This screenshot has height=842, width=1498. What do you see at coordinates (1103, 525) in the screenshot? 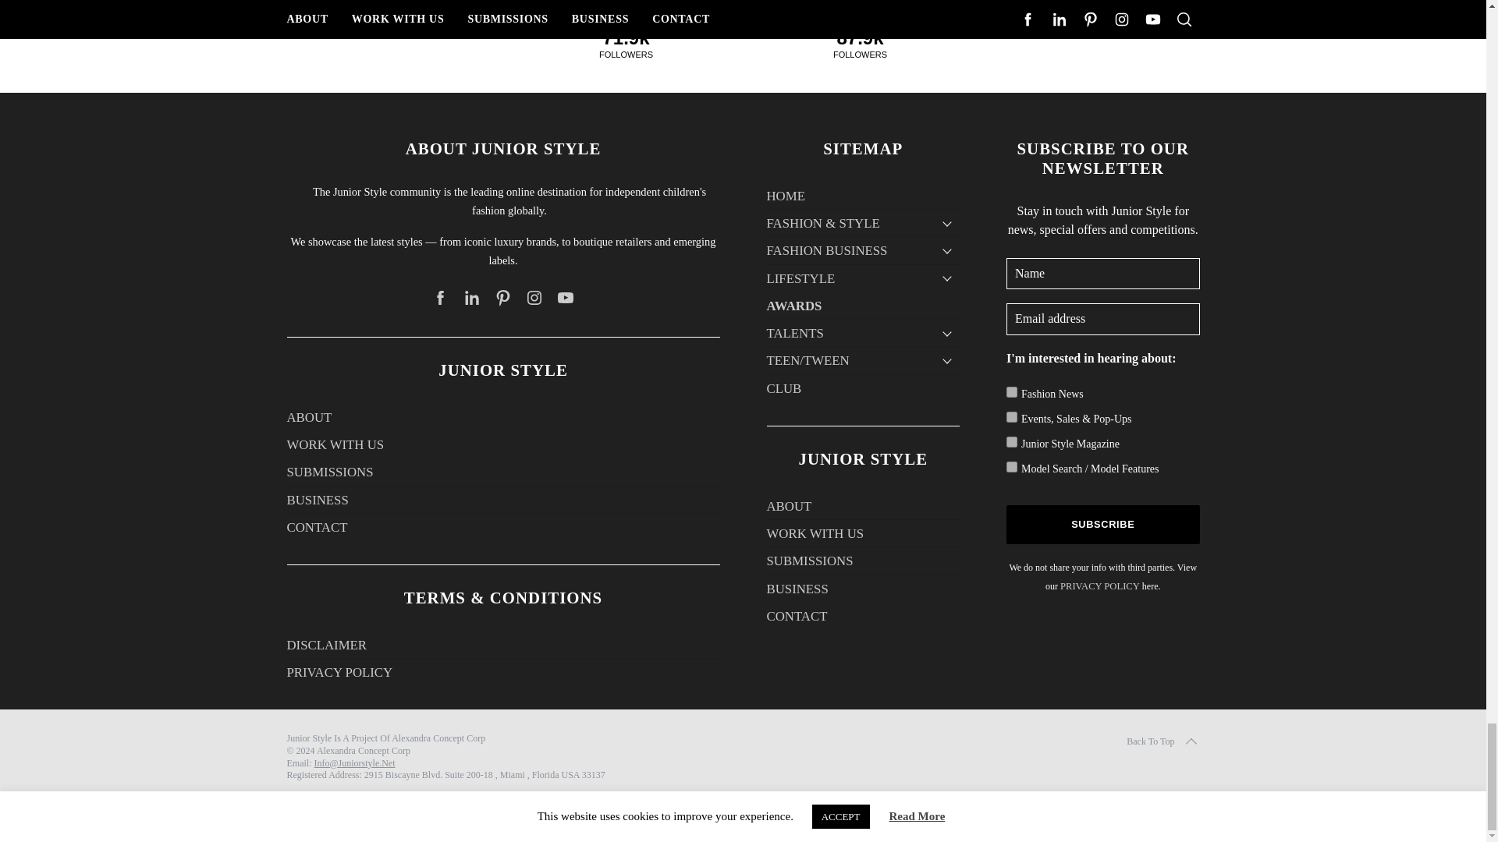
I see `Subscribe` at bounding box center [1103, 525].